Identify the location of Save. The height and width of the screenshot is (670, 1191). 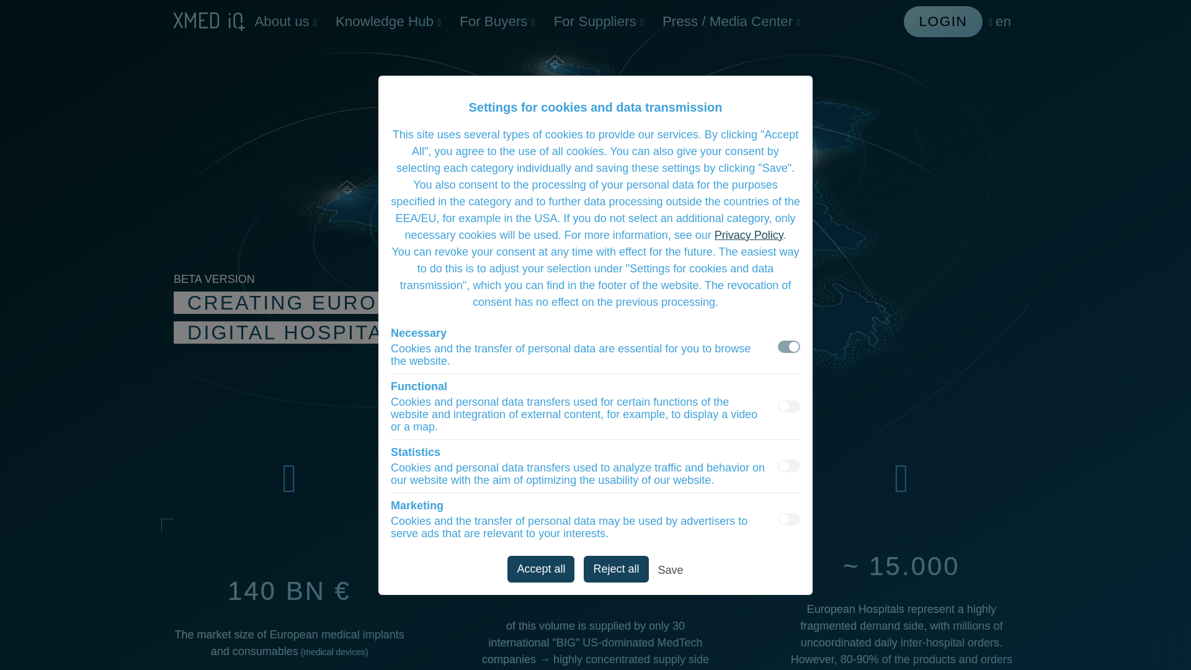
(671, 572).